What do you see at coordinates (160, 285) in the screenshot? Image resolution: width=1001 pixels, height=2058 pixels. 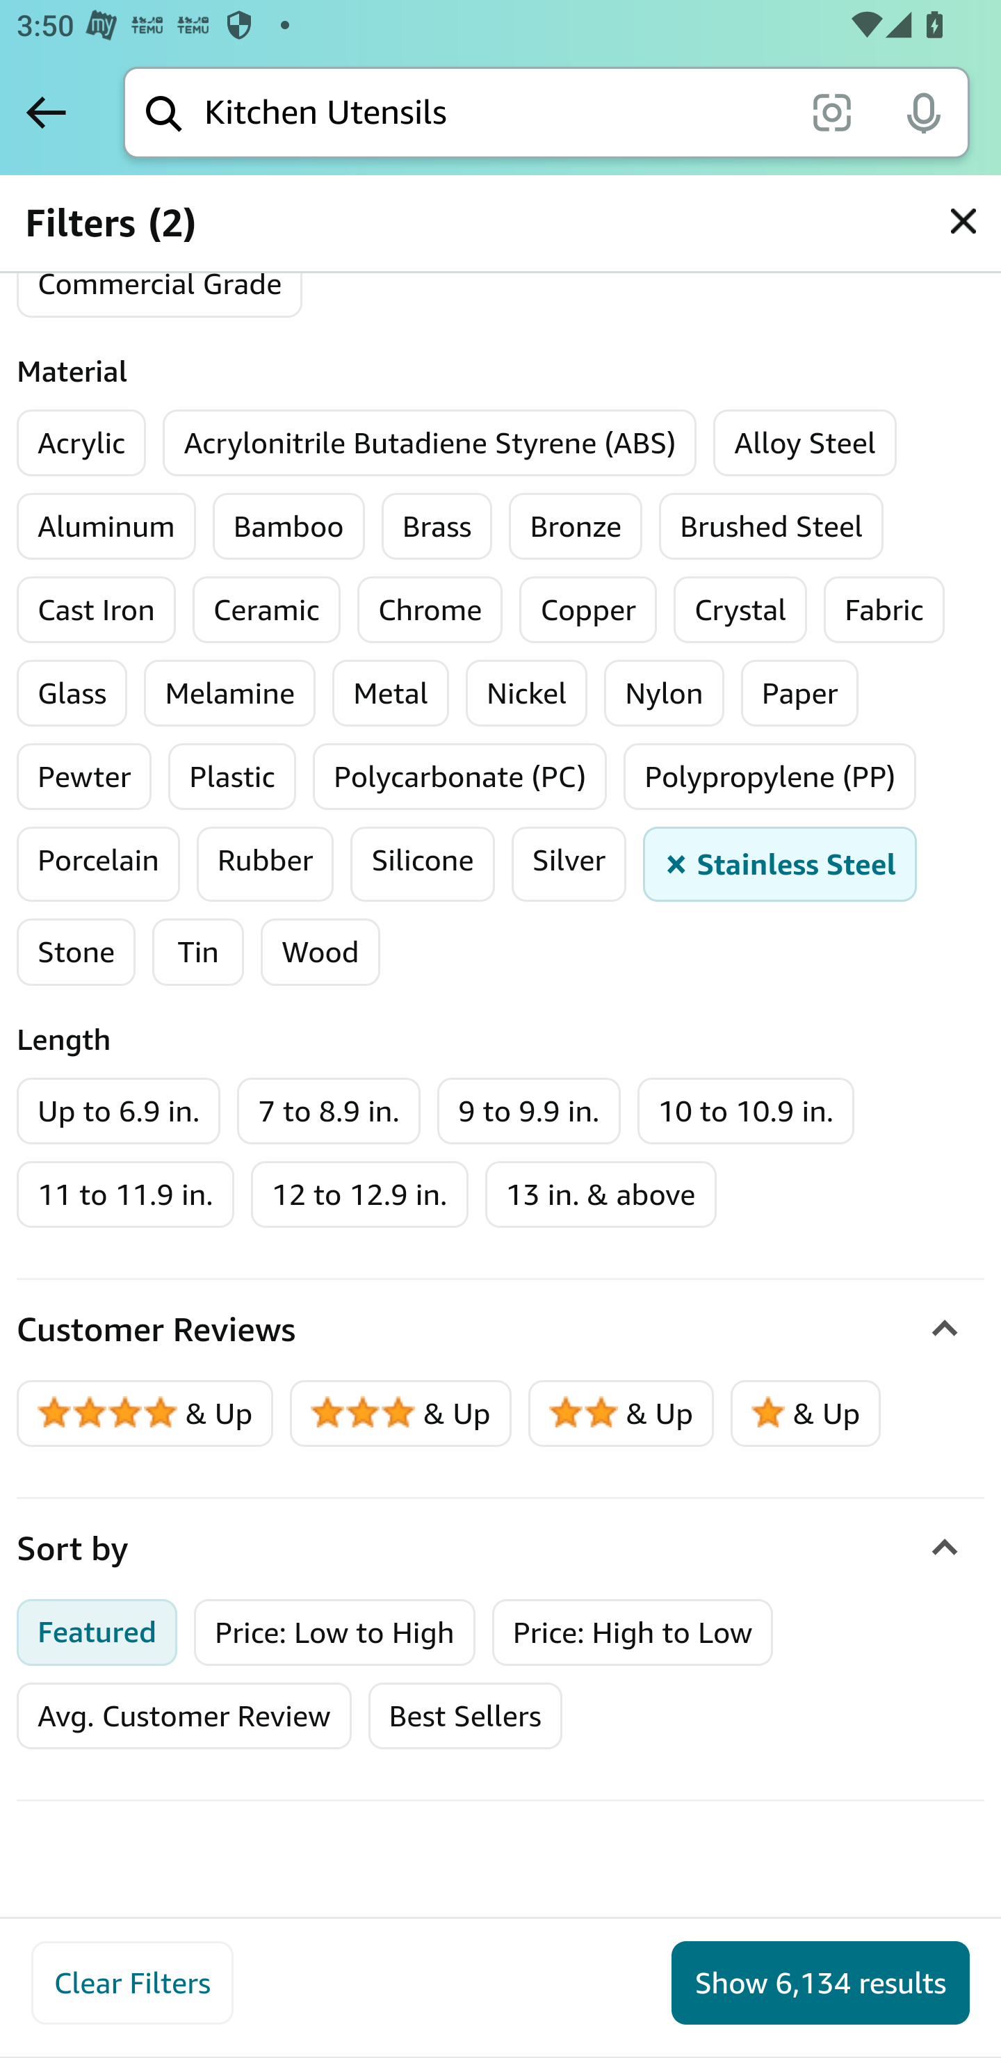 I see `Commercial Grade` at bounding box center [160, 285].